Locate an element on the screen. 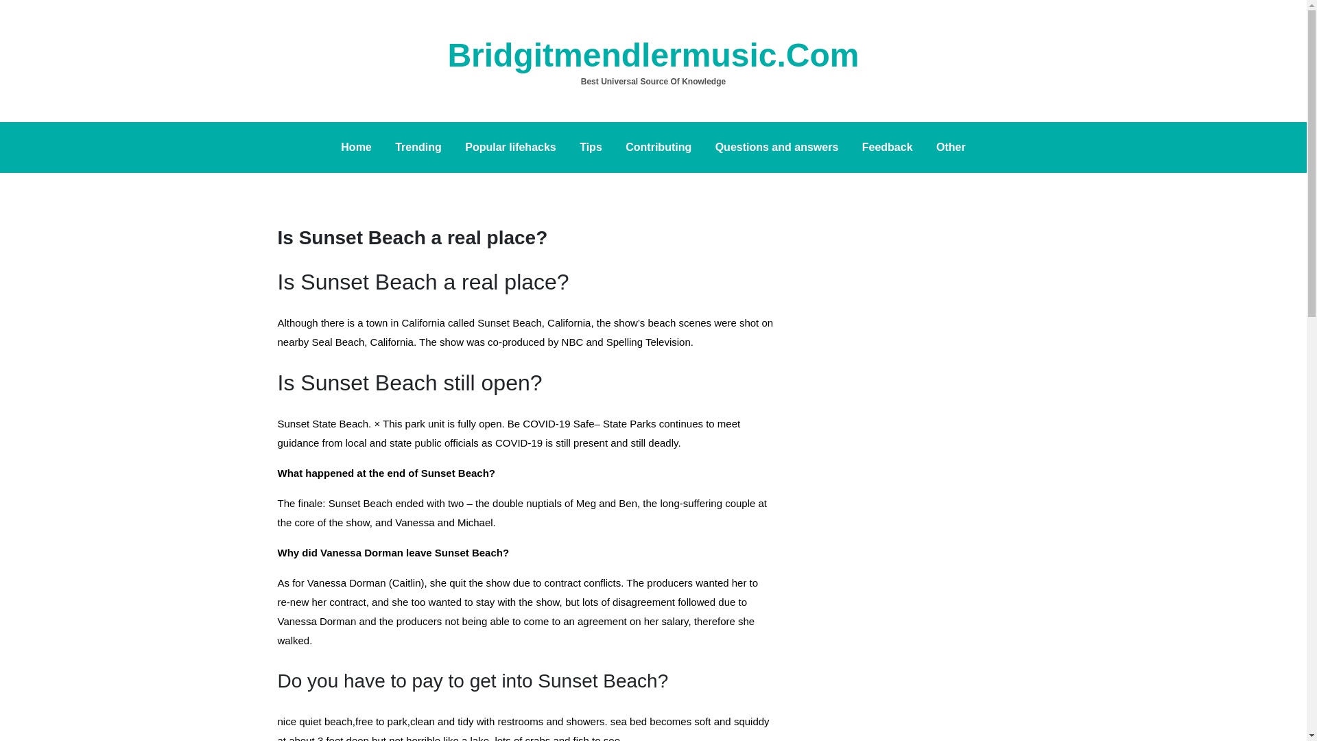  Feedback is located at coordinates (888, 147).